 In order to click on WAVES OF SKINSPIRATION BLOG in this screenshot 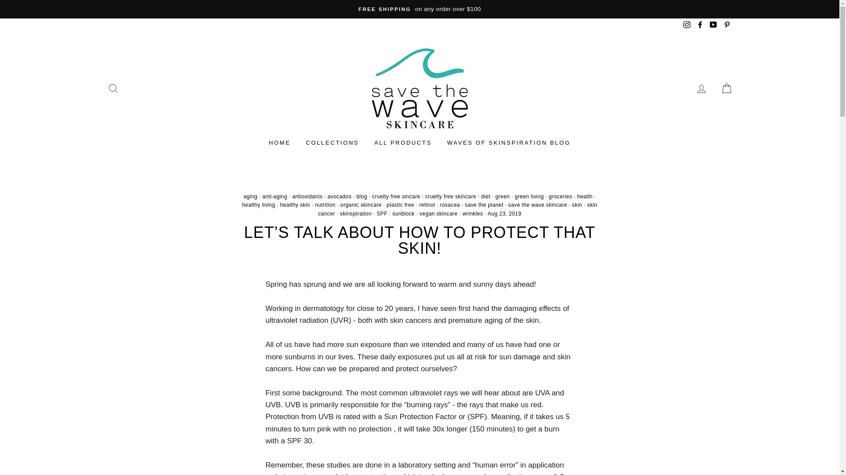, I will do `click(508, 143)`.